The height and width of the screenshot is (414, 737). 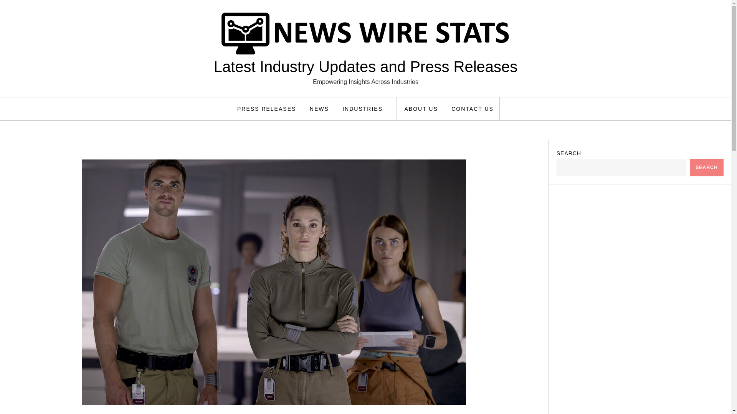 I want to click on NEWS, so click(x=319, y=109).